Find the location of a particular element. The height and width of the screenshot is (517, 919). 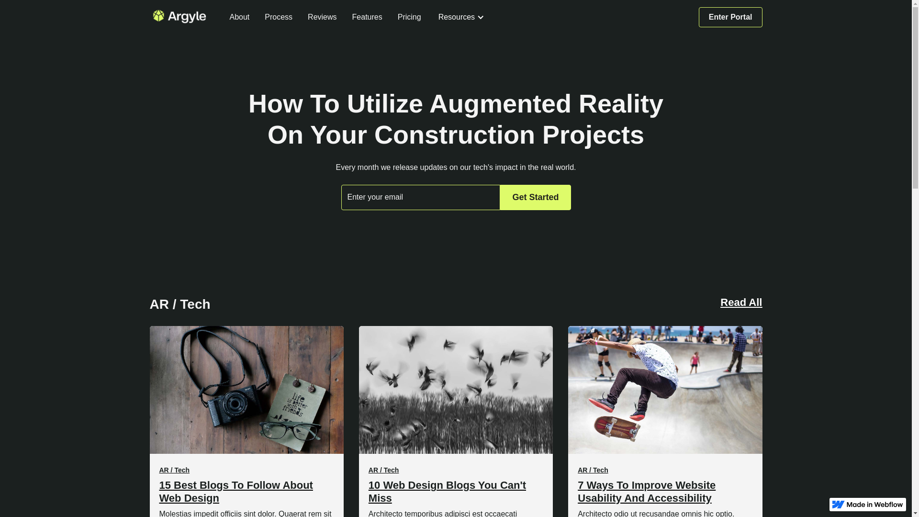

Features is located at coordinates (368, 17).